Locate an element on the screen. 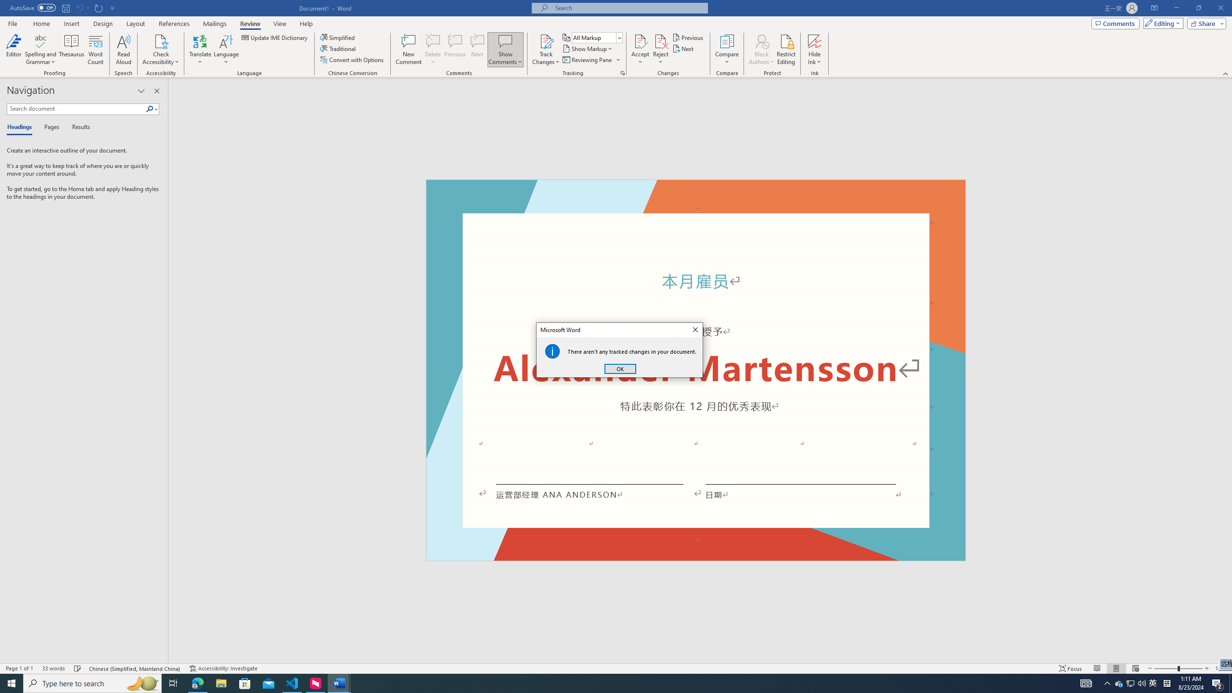  Notification Chevron is located at coordinates (1107, 683).